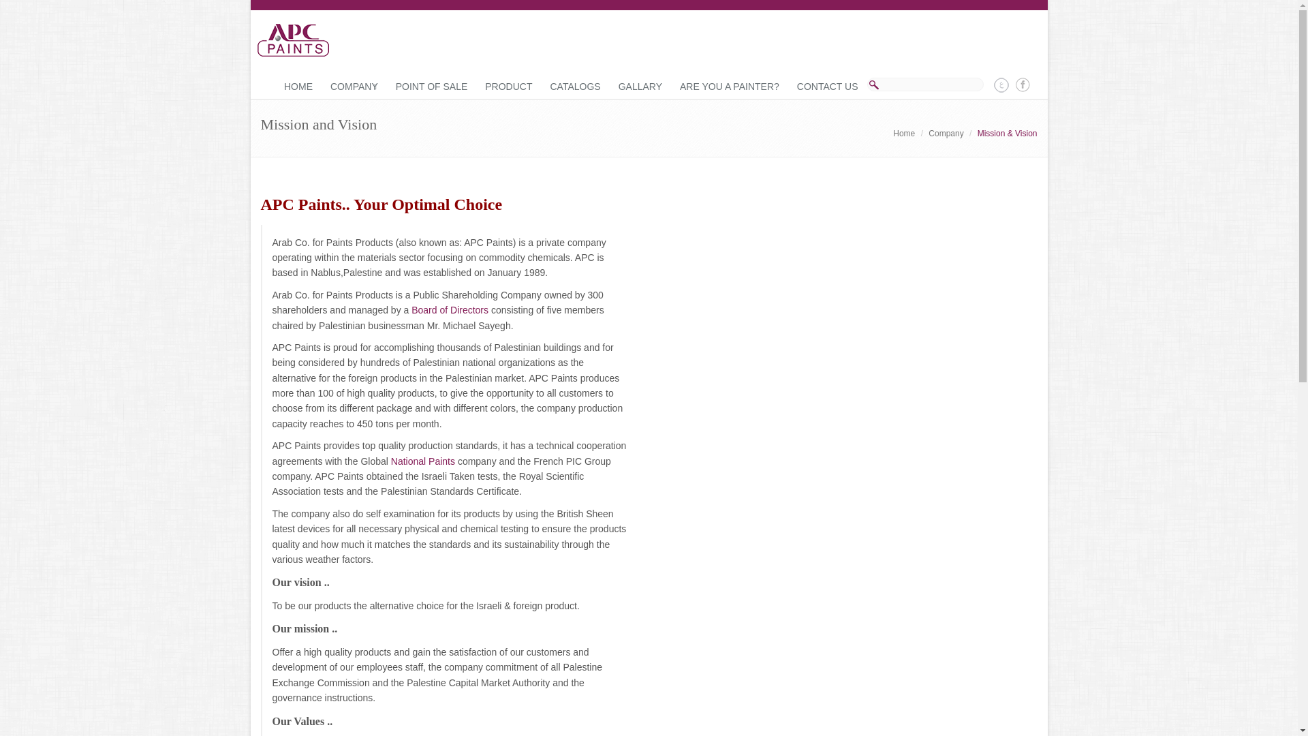  What do you see at coordinates (508, 87) in the screenshot?
I see `PRODUCT` at bounding box center [508, 87].